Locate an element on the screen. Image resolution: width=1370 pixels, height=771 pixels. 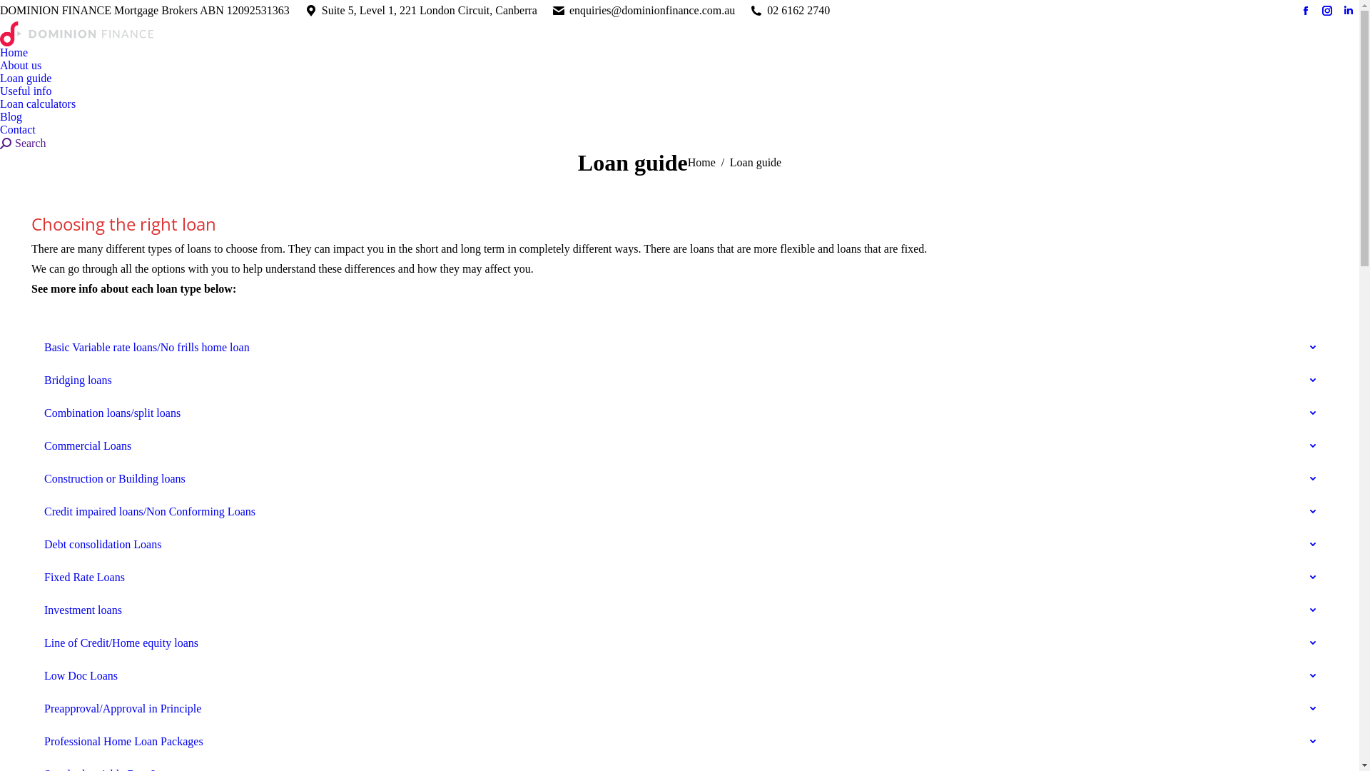
Linkedin page opens in new window is located at coordinates (1349, 11).